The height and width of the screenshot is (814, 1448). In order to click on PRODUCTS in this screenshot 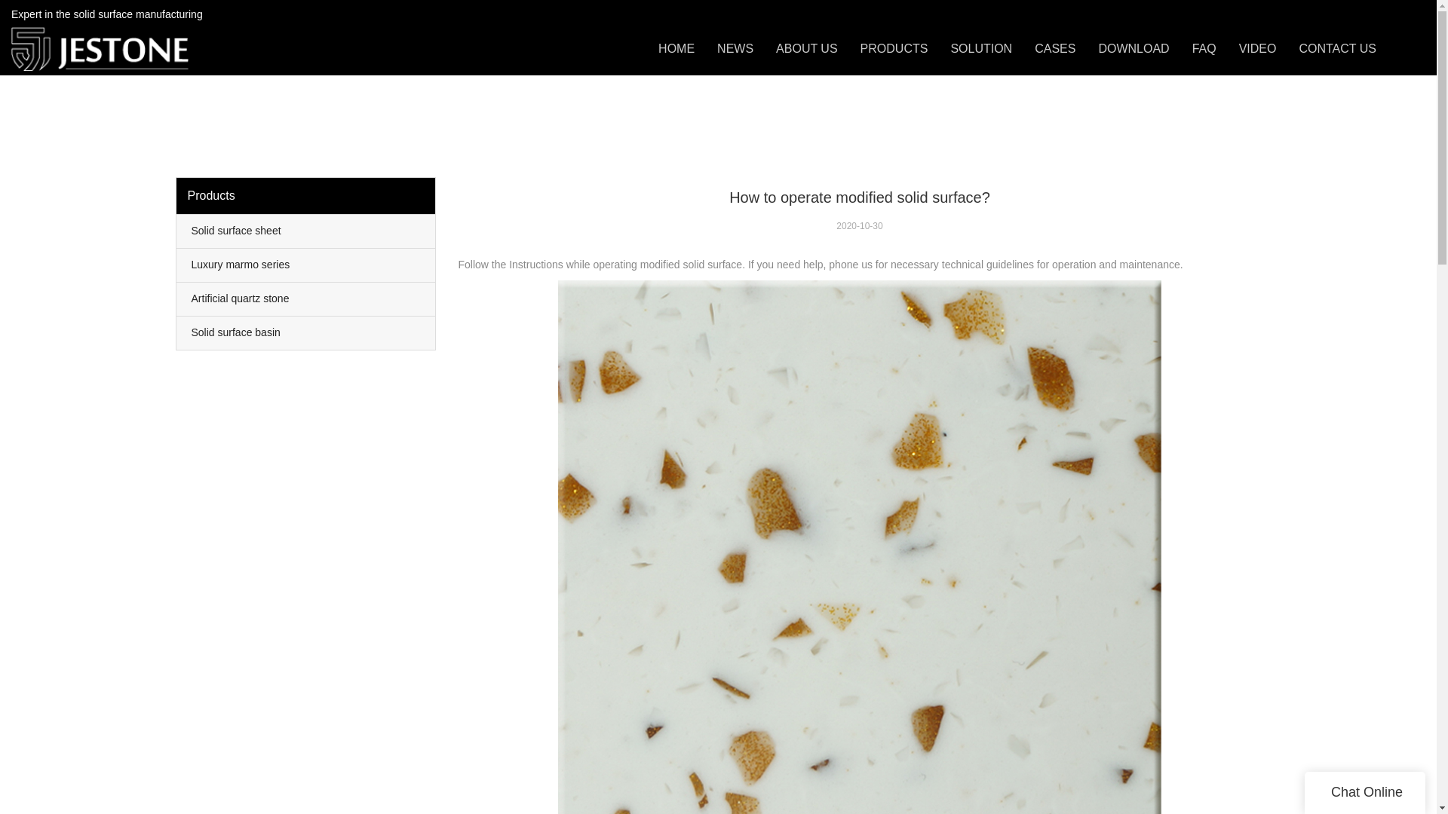, I will do `click(894, 49)`.